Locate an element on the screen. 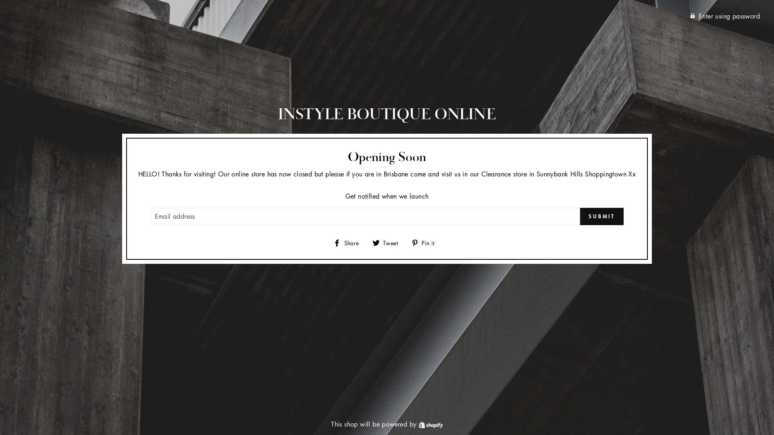 The width and height of the screenshot is (774, 435). Pin it
Pin on Pinterest is located at coordinates (426, 242).